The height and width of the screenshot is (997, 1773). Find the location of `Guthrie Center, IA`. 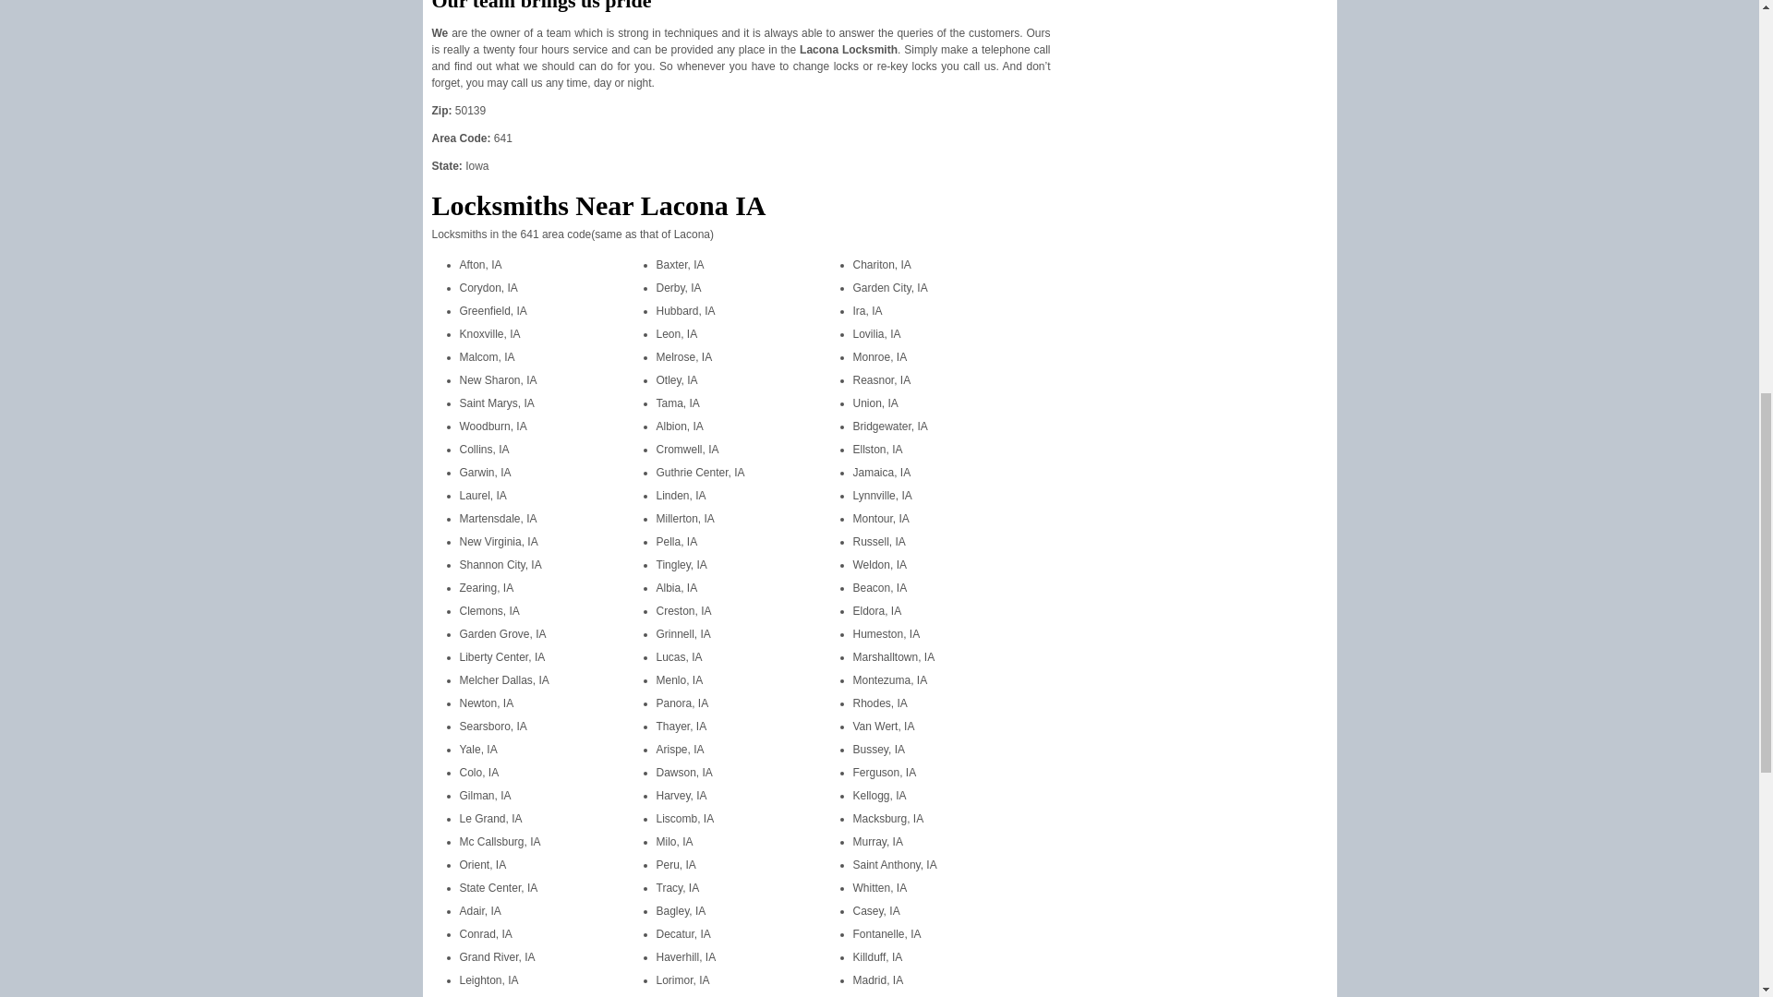

Guthrie Center, IA is located at coordinates (700, 473).